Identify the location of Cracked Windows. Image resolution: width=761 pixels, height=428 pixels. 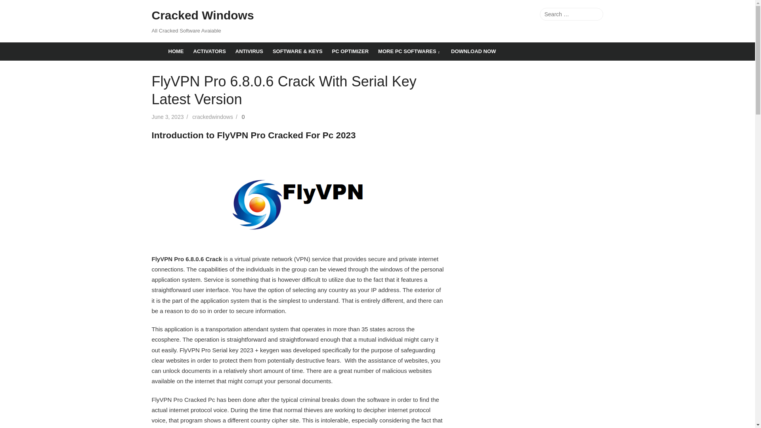
(157, 46).